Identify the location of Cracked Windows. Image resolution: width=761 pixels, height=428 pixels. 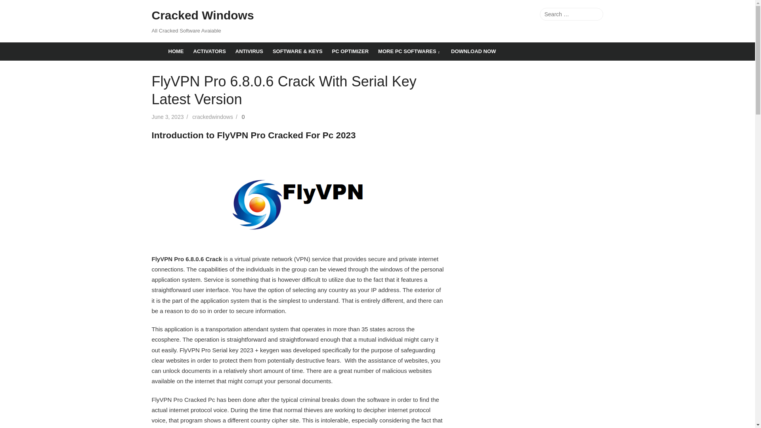
(157, 46).